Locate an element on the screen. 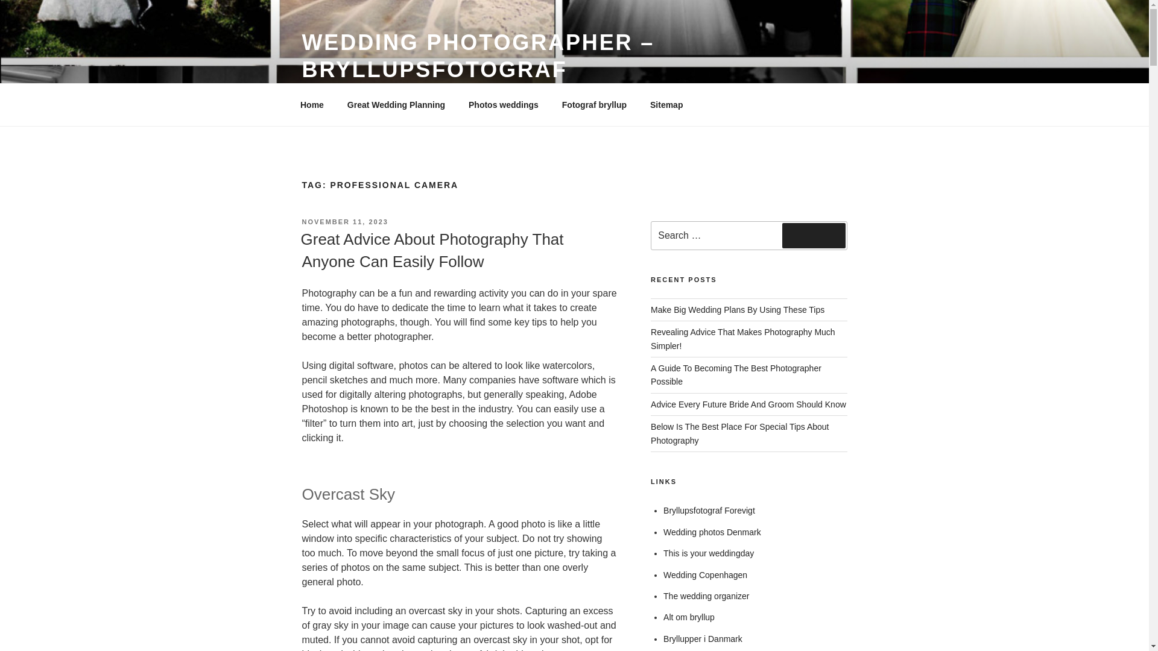 Image resolution: width=1158 pixels, height=651 pixels. Great Wedding Planning is located at coordinates (396, 105).